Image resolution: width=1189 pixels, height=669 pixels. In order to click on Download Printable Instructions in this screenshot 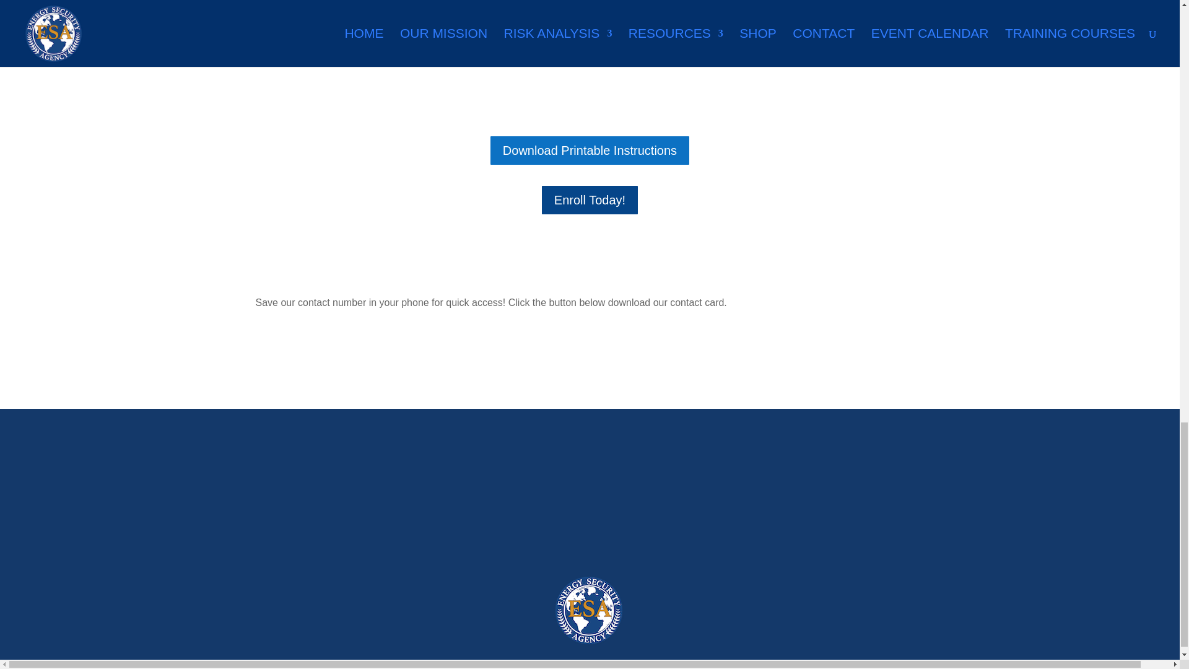, I will do `click(590, 150)`.